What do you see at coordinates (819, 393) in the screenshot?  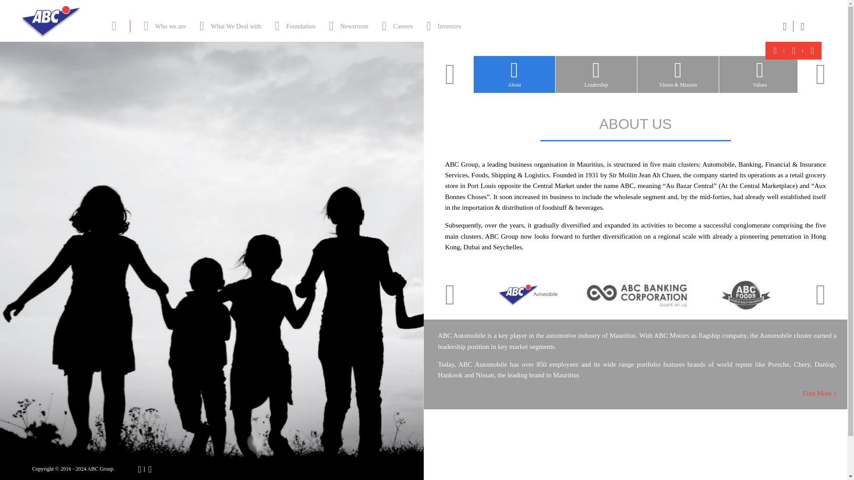 I see `Find More` at bounding box center [819, 393].